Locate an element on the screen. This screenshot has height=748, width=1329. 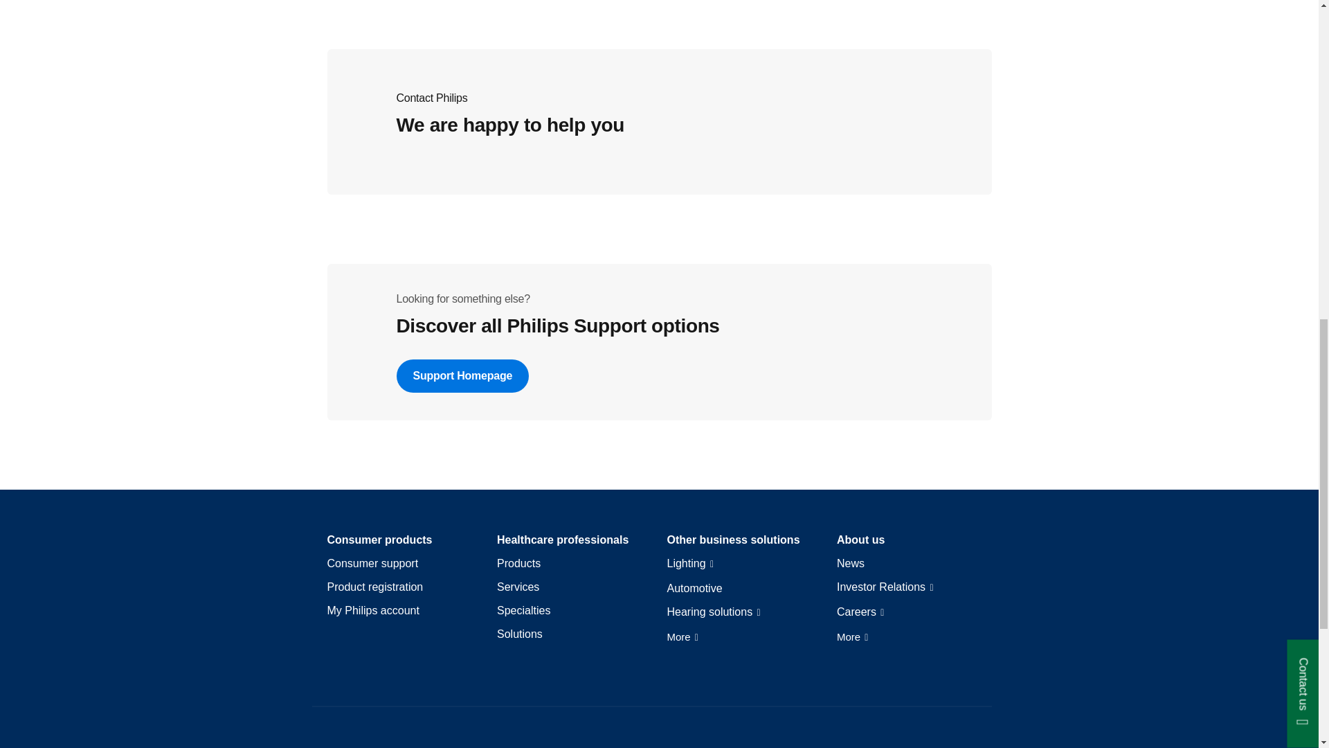
Solutions is located at coordinates (519, 634).